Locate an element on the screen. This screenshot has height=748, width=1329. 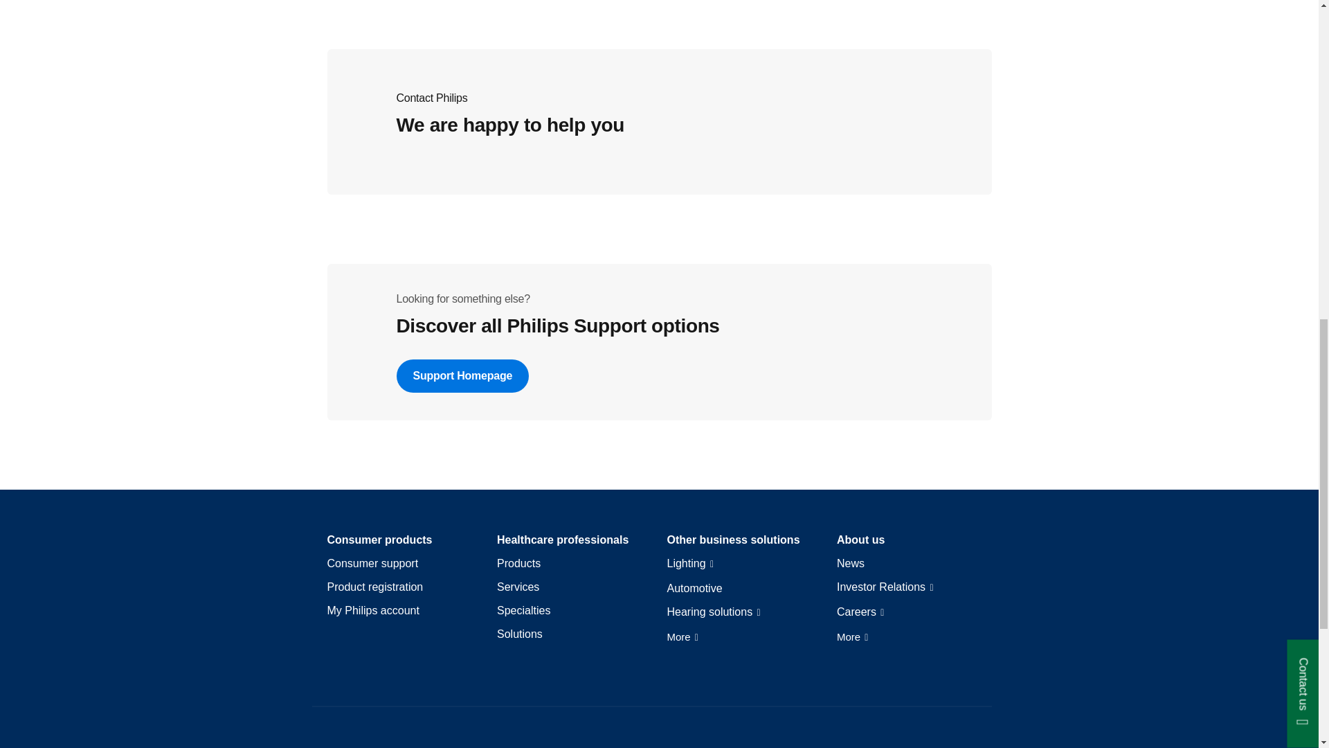
Solutions is located at coordinates (519, 634).